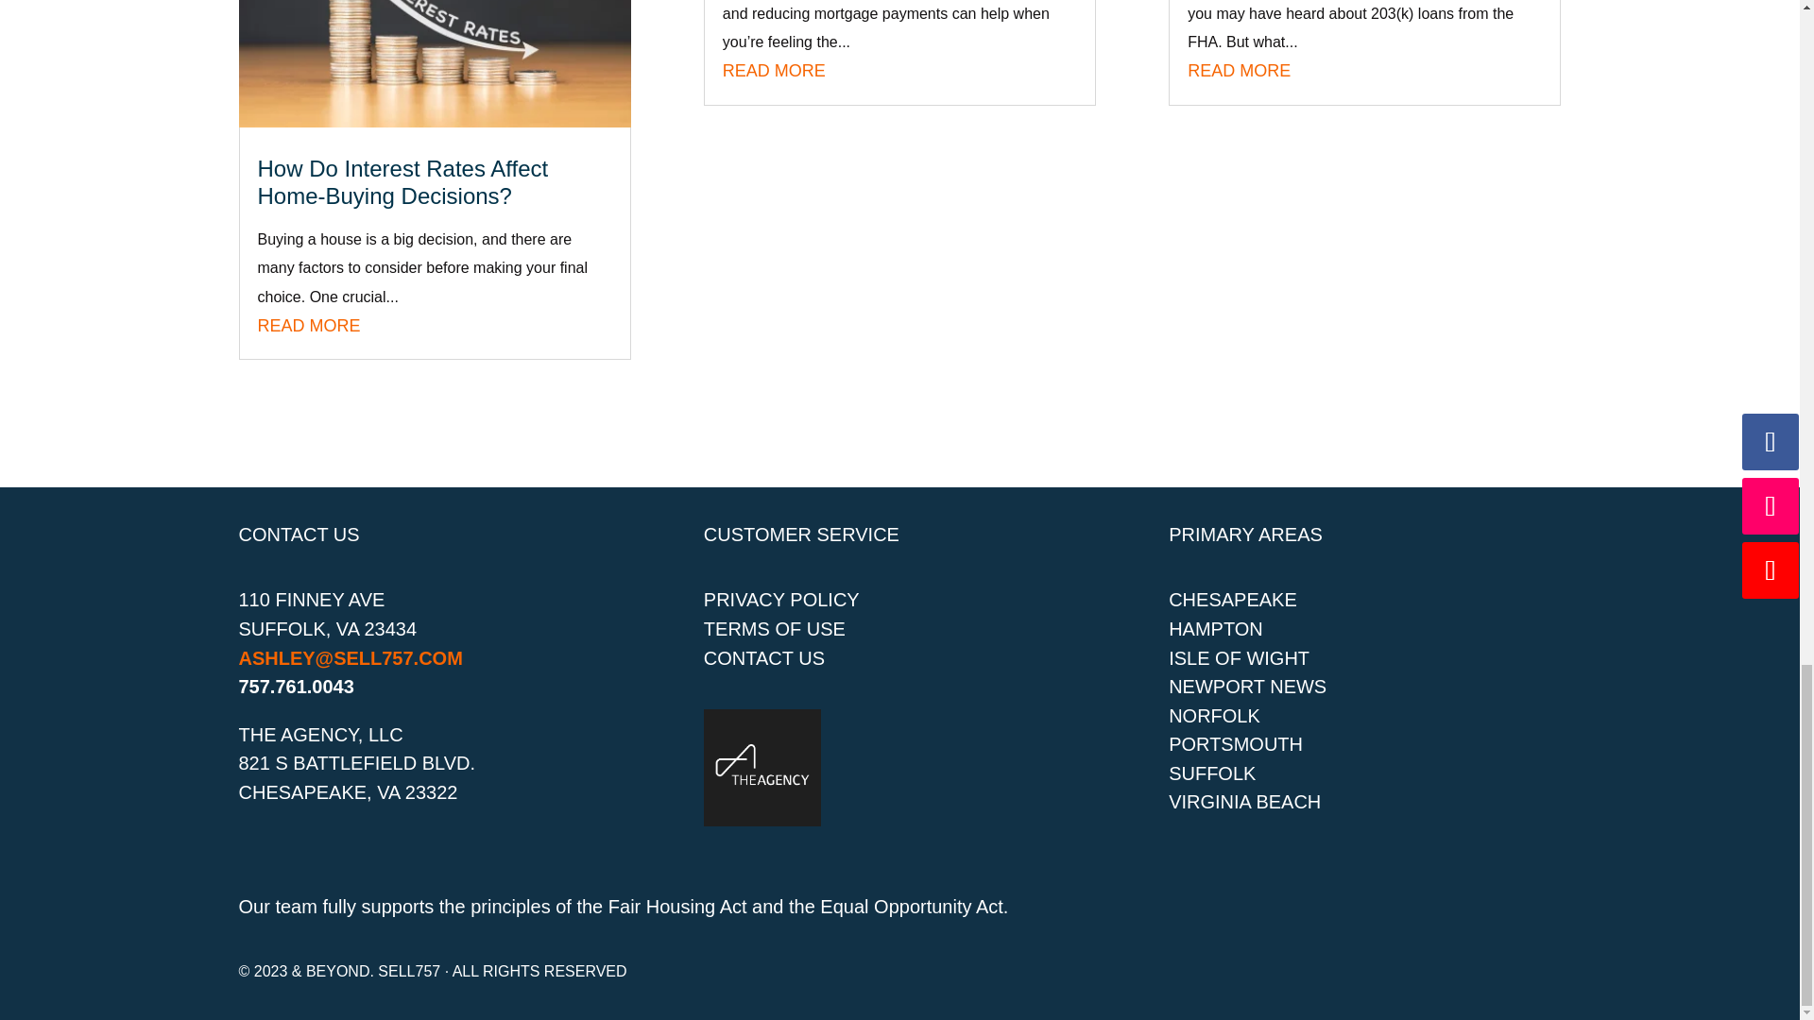 This screenshot has height=1020, width=1814. Describe the element at coordinates (402, 182) in the screenshot. I see `How Do Interest Rates Affect Home-Buying Decisions?` at that location.